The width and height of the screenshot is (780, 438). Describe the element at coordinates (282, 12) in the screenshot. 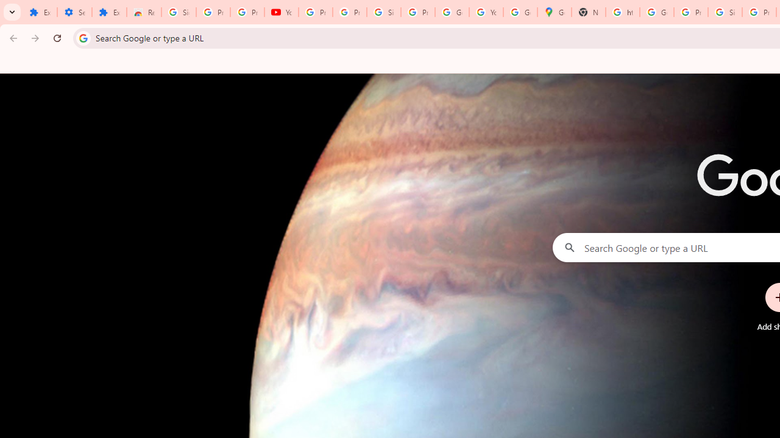

I see `YouTube` at that location.